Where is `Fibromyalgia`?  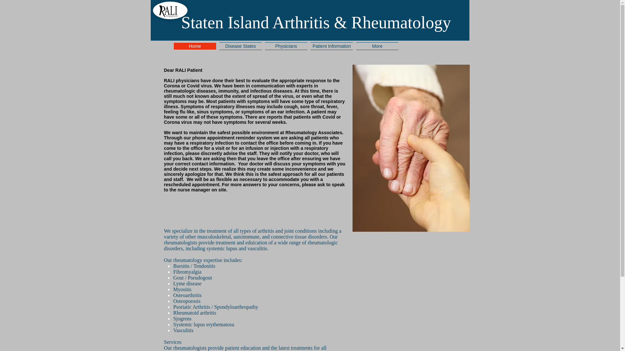
Fibromyalgia is located at coordinates (187, 272).